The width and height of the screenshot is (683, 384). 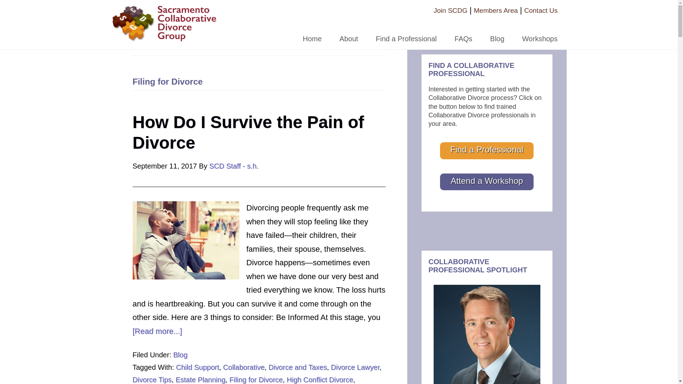 I want to click on Join SCDG, so click(x=450, y=10).